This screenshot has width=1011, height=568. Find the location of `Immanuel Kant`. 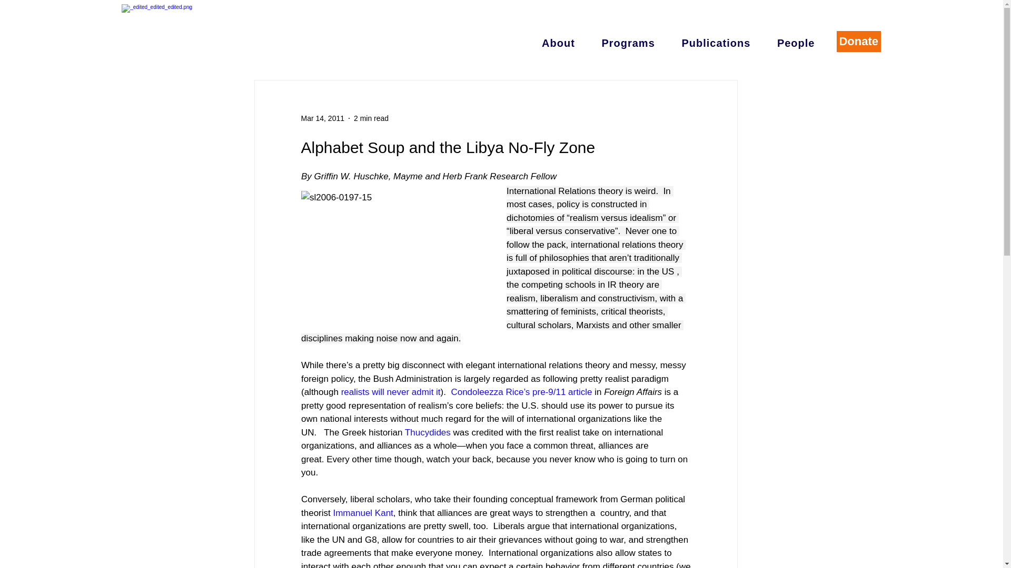

Immanuel Kant is located at coordinates (362, 512).